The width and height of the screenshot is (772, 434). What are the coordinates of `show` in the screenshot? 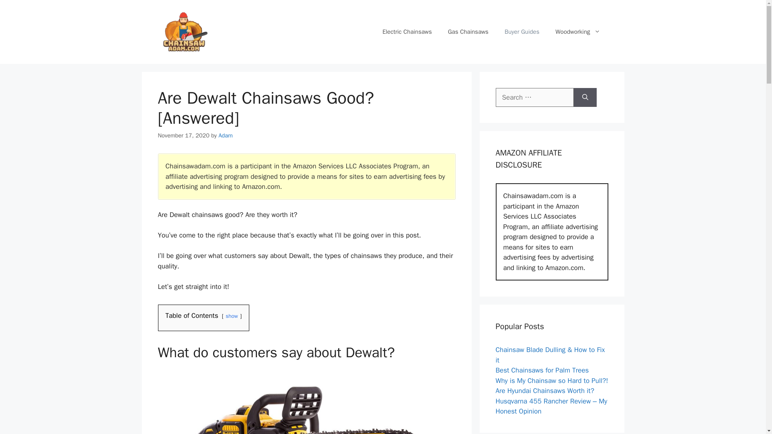 It's located at (232, 316).